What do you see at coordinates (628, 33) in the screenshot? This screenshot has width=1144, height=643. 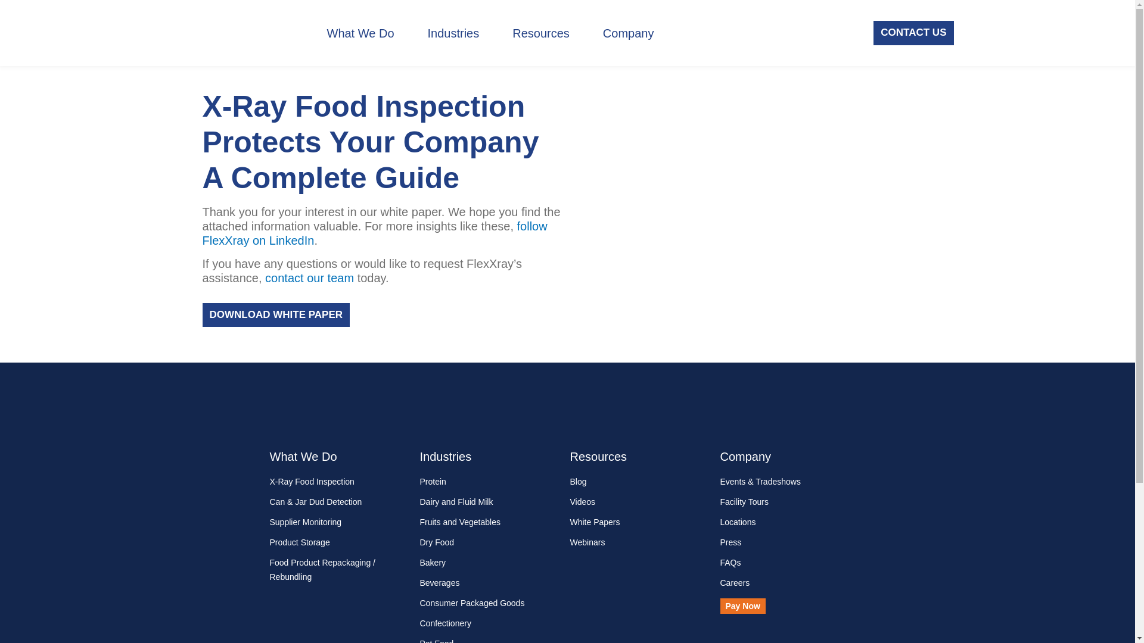 I see `Company` at bounding box center [628, 33].